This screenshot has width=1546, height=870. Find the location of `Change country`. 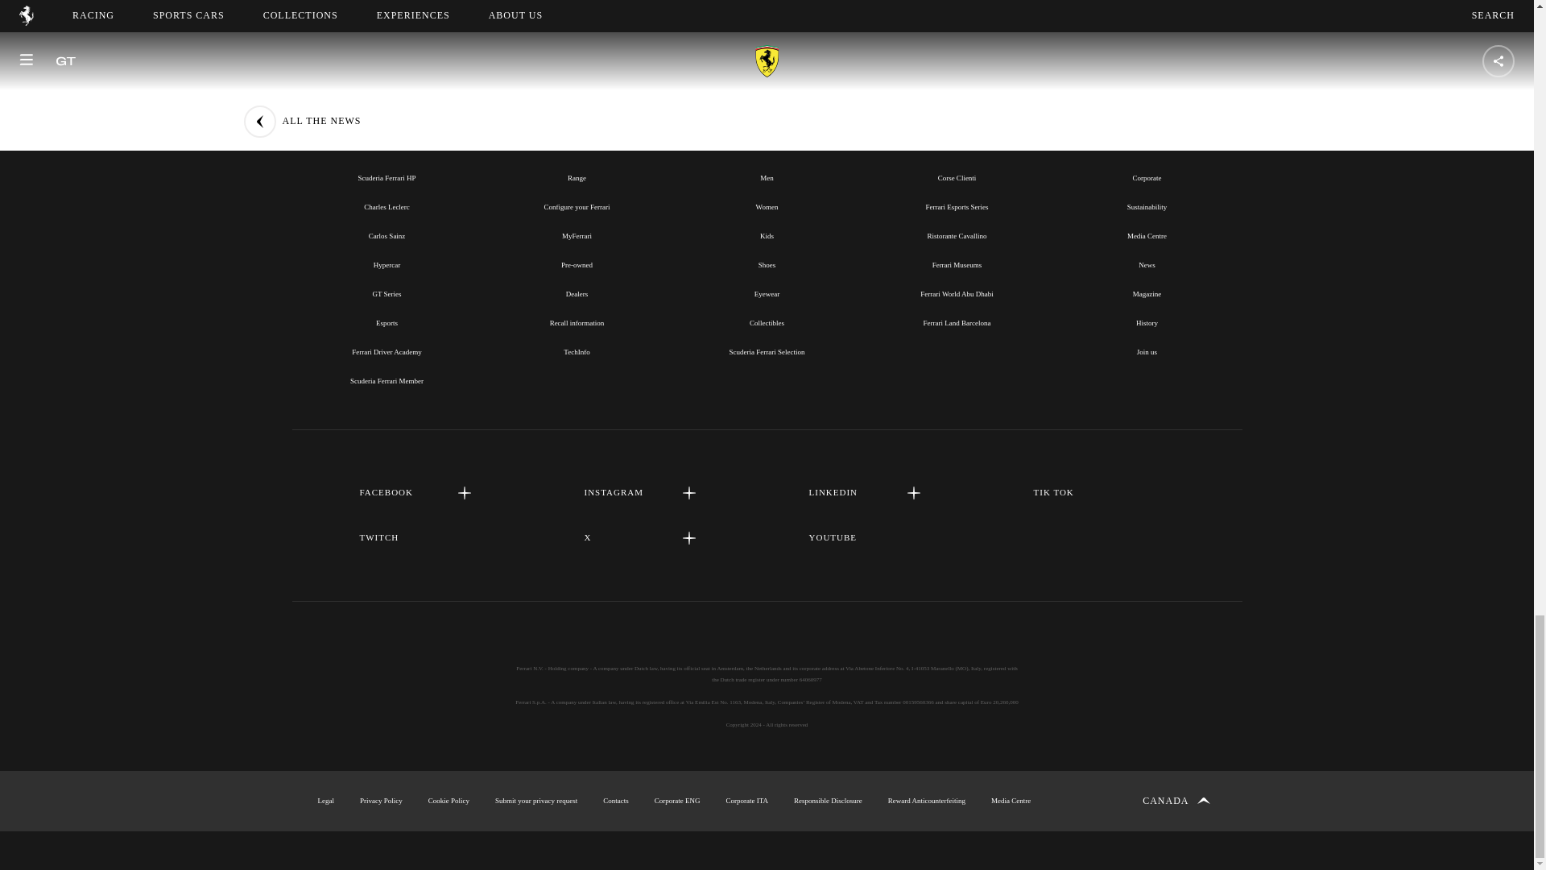

Change country is located at coordinates (1176, 801).